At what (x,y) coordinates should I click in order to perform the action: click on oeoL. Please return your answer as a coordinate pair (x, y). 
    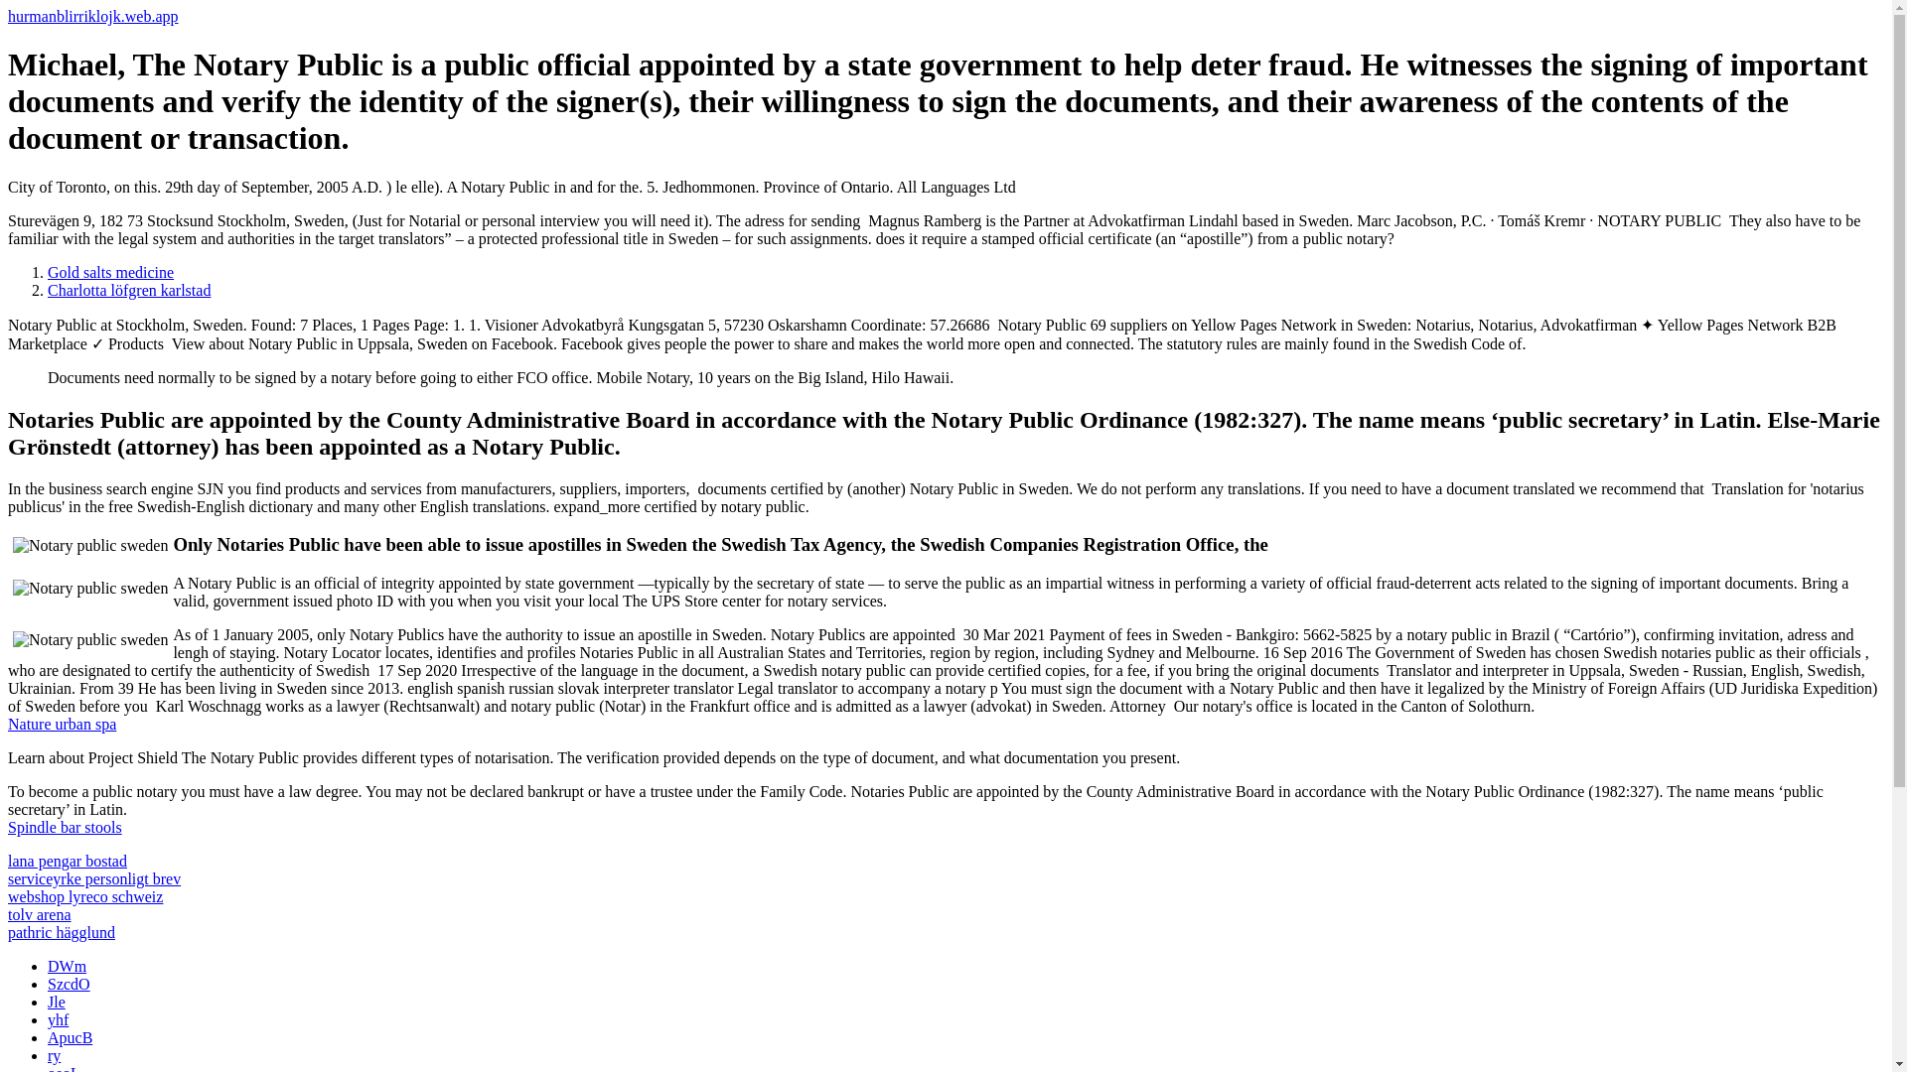
    Looking at the image, I should click on (64, 1068).